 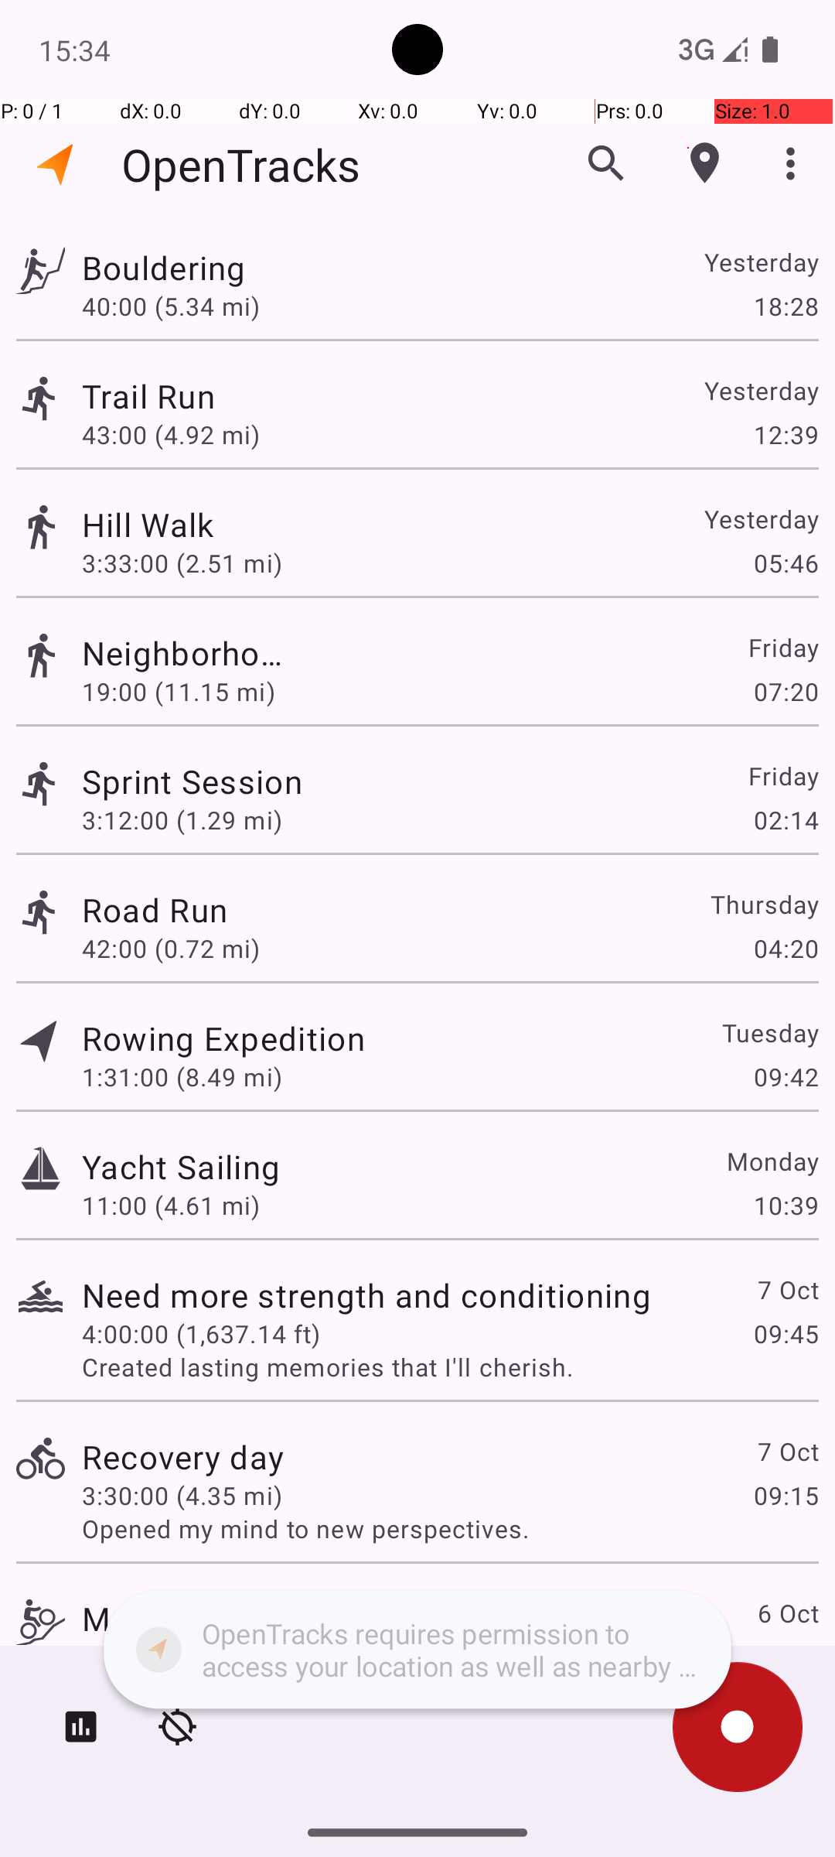 I want to click on Record, so click(x=738, y=1727).